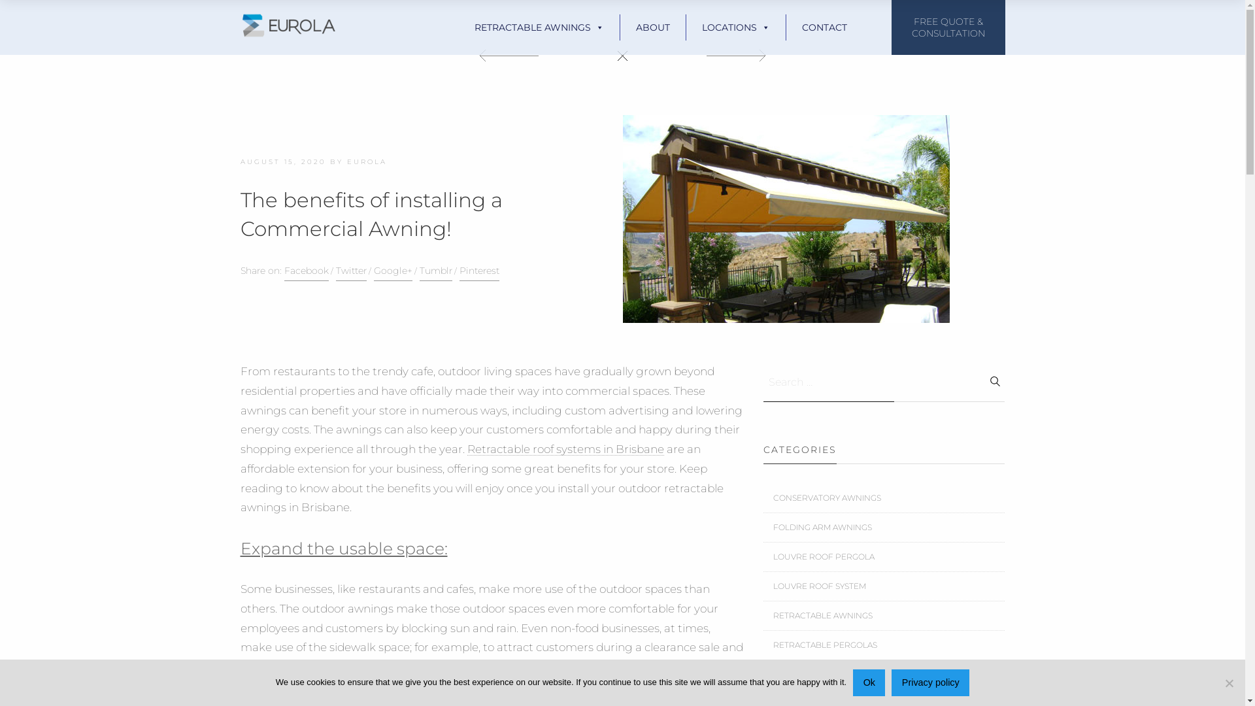 Image resolution: width=1255 pixels, height=706 pixels. I want to click on FOLDING ARM AWNINGS, so click(822, 527).